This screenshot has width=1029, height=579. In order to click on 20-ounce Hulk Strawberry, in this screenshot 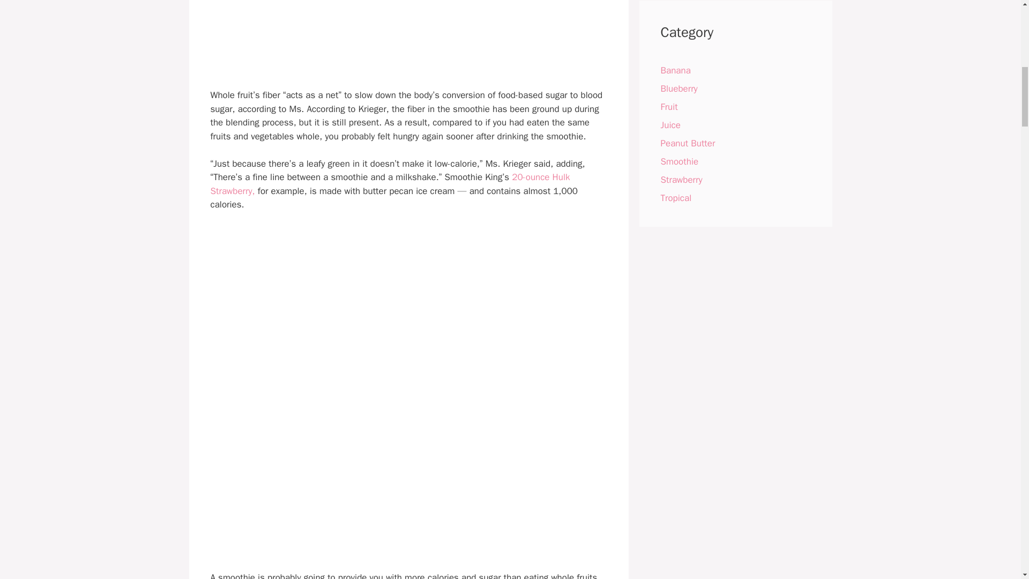, I will do `click(390, 184)`.